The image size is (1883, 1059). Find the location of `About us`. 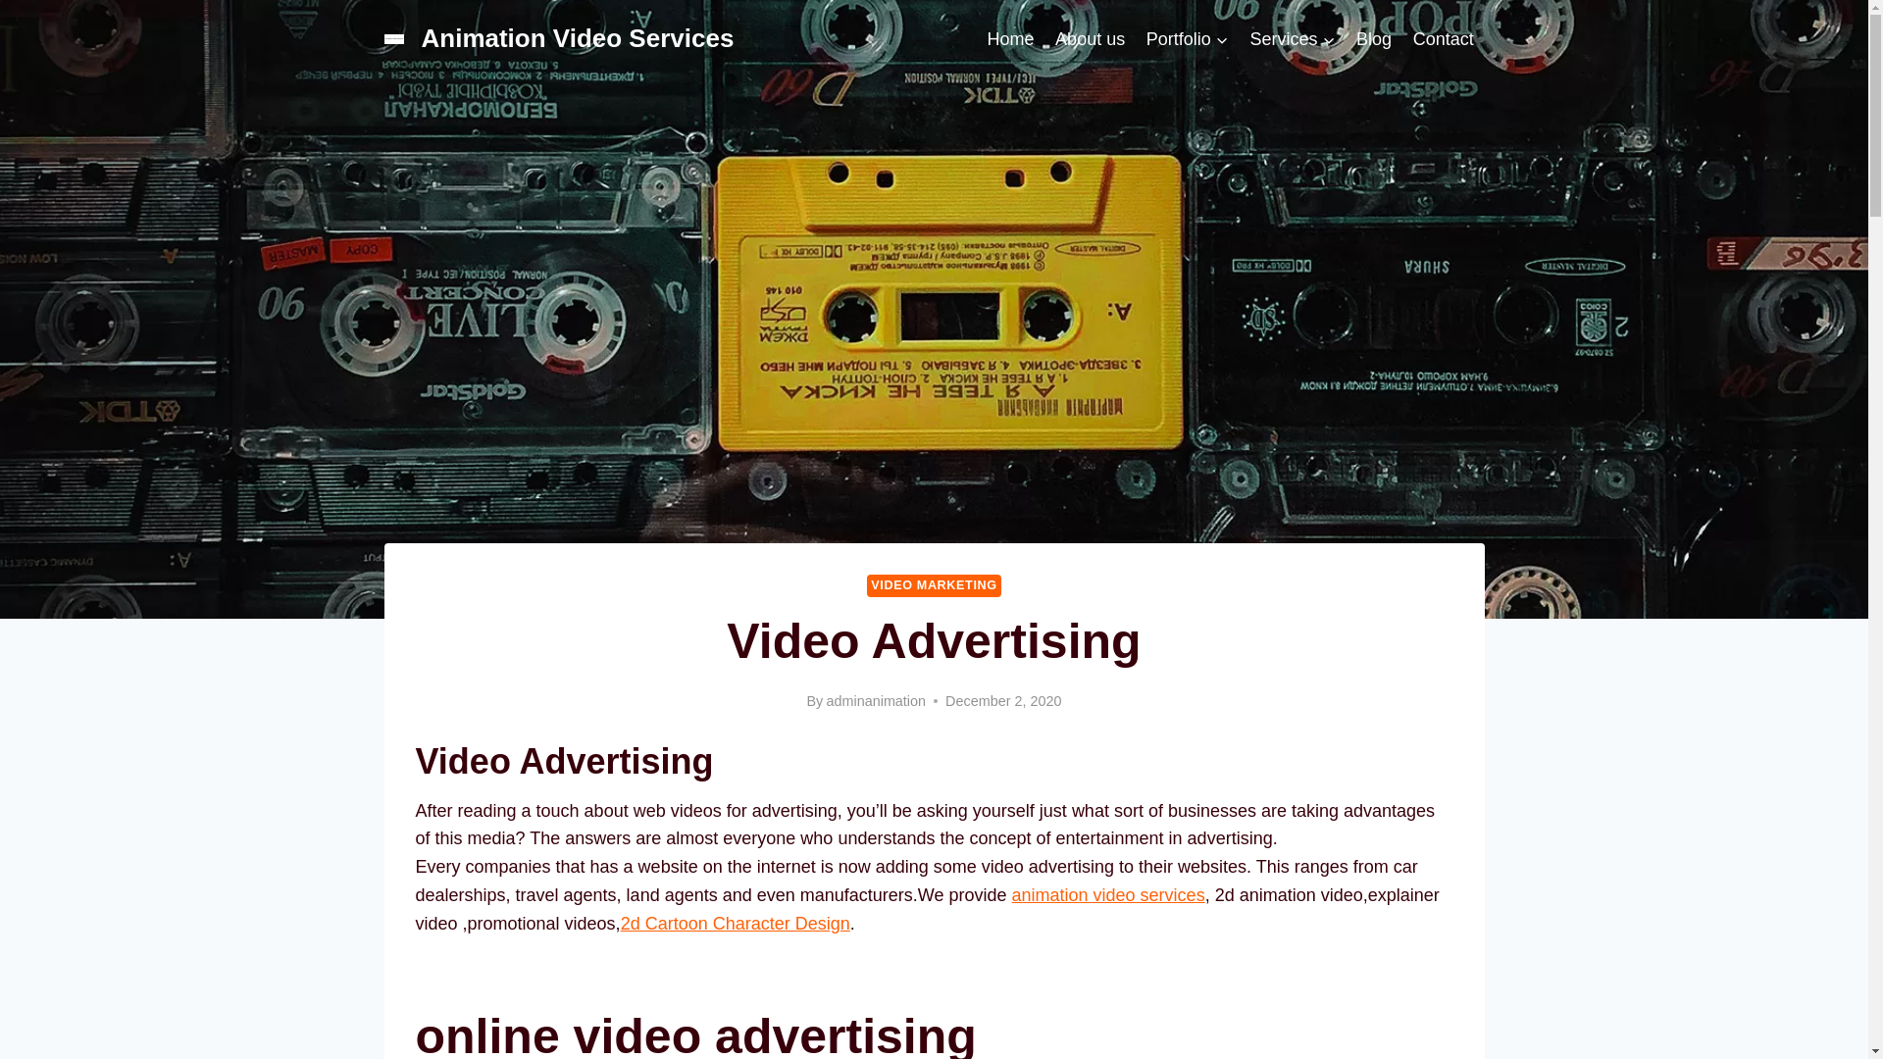

About us is located at coordinates (1090, 38).